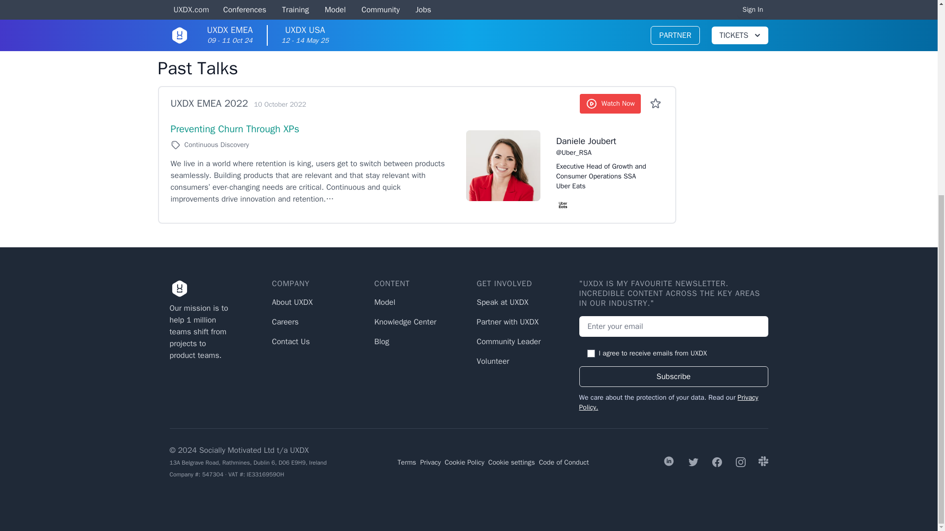 This screenshot has height=531, width=945. What do you see at coordinates (290, 341) in the screenshot?
I see `Contact Us` at bounding box center [290, 341].